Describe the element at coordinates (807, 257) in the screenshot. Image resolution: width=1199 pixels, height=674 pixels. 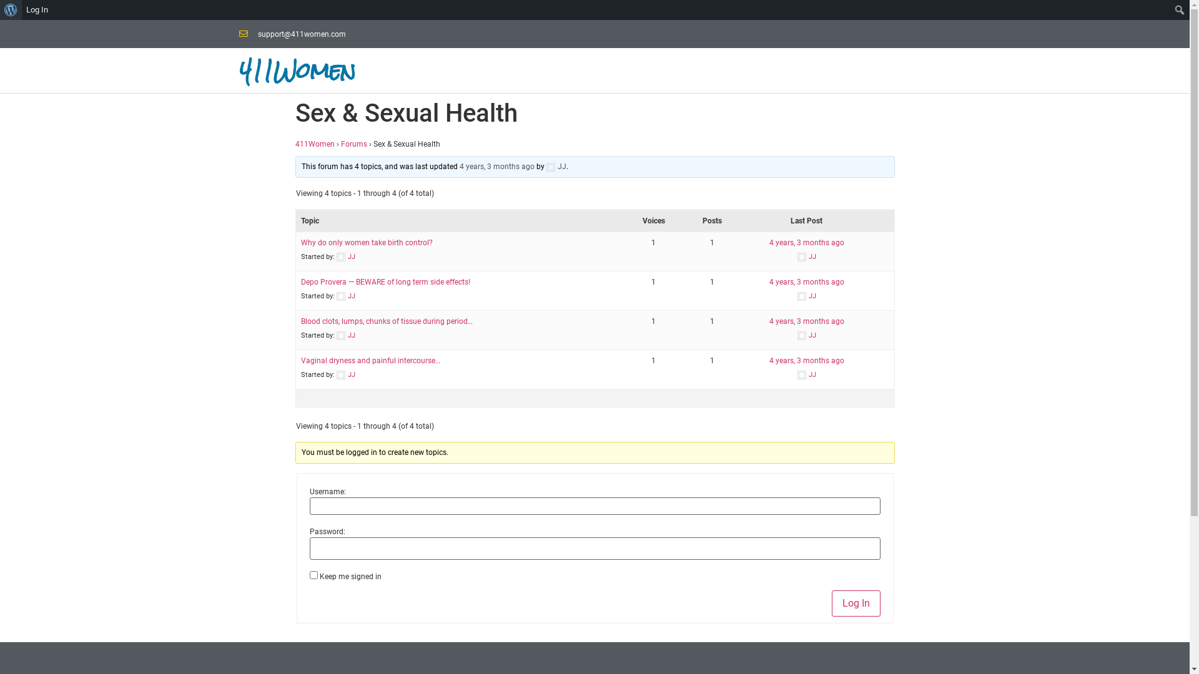
I see `JJ` at that location.